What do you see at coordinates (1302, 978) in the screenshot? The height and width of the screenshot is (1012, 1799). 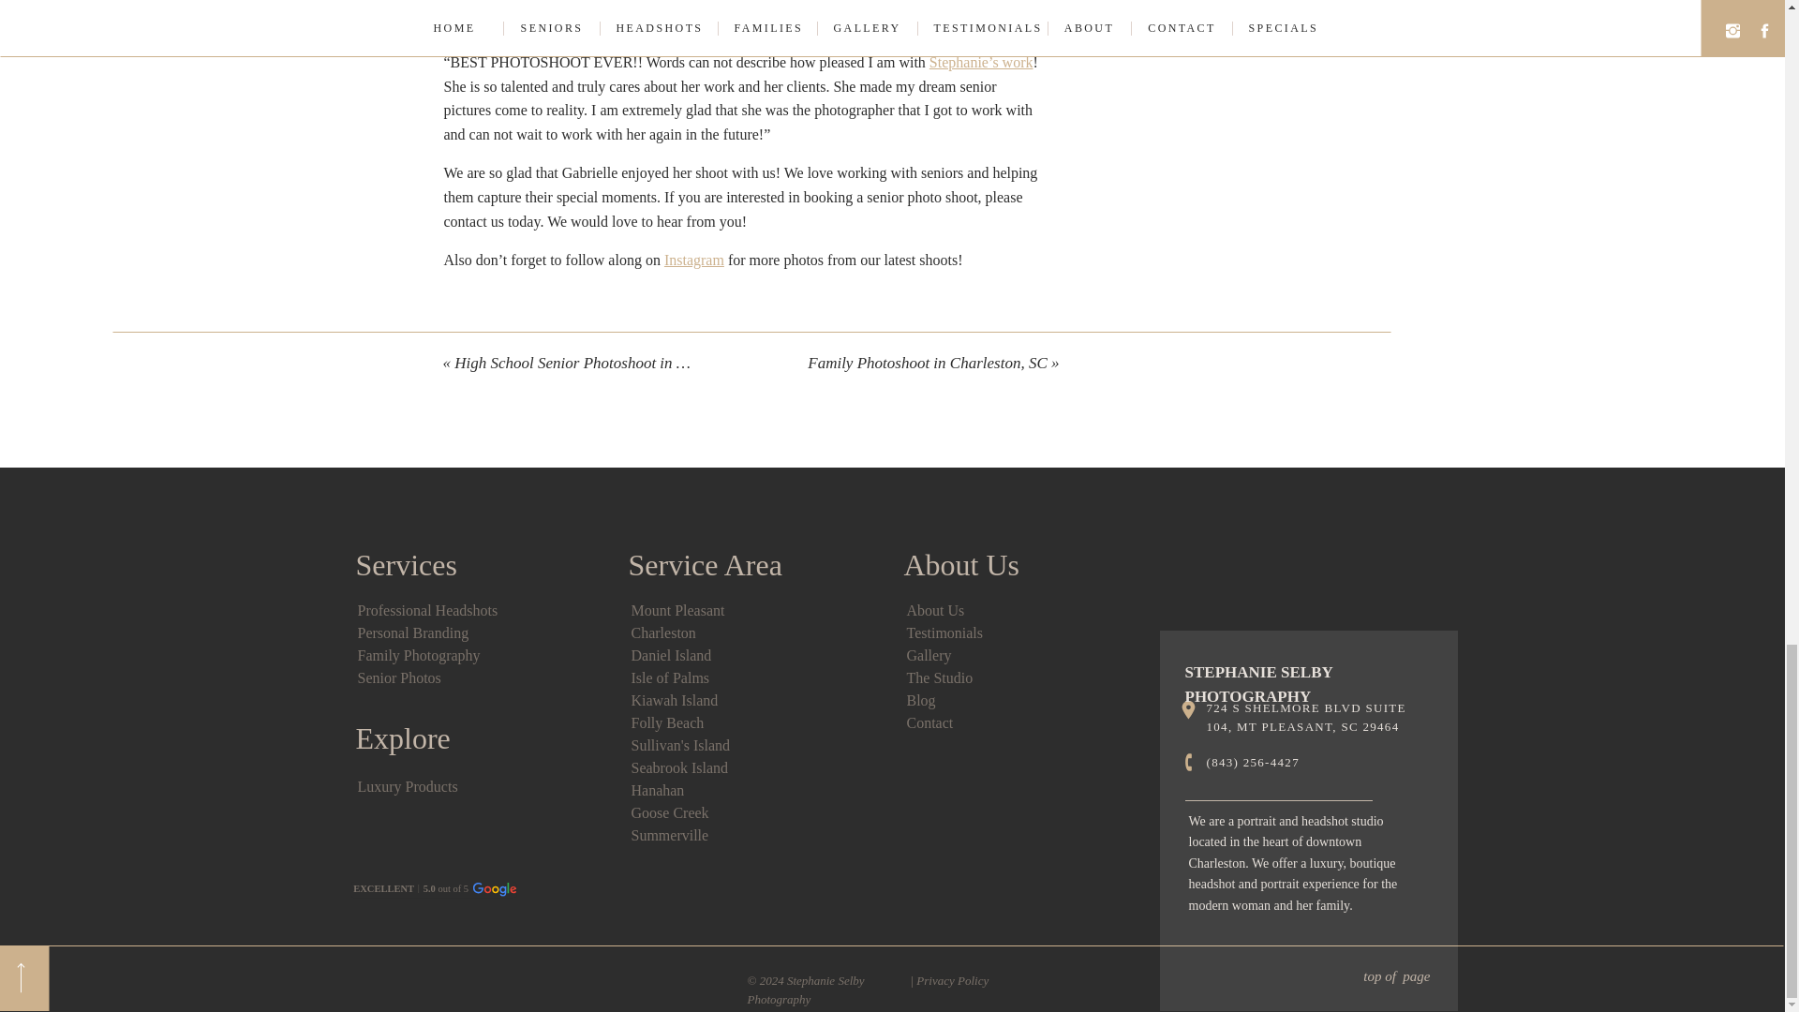 I see `top of  page` at bounding box center [1302, 978].